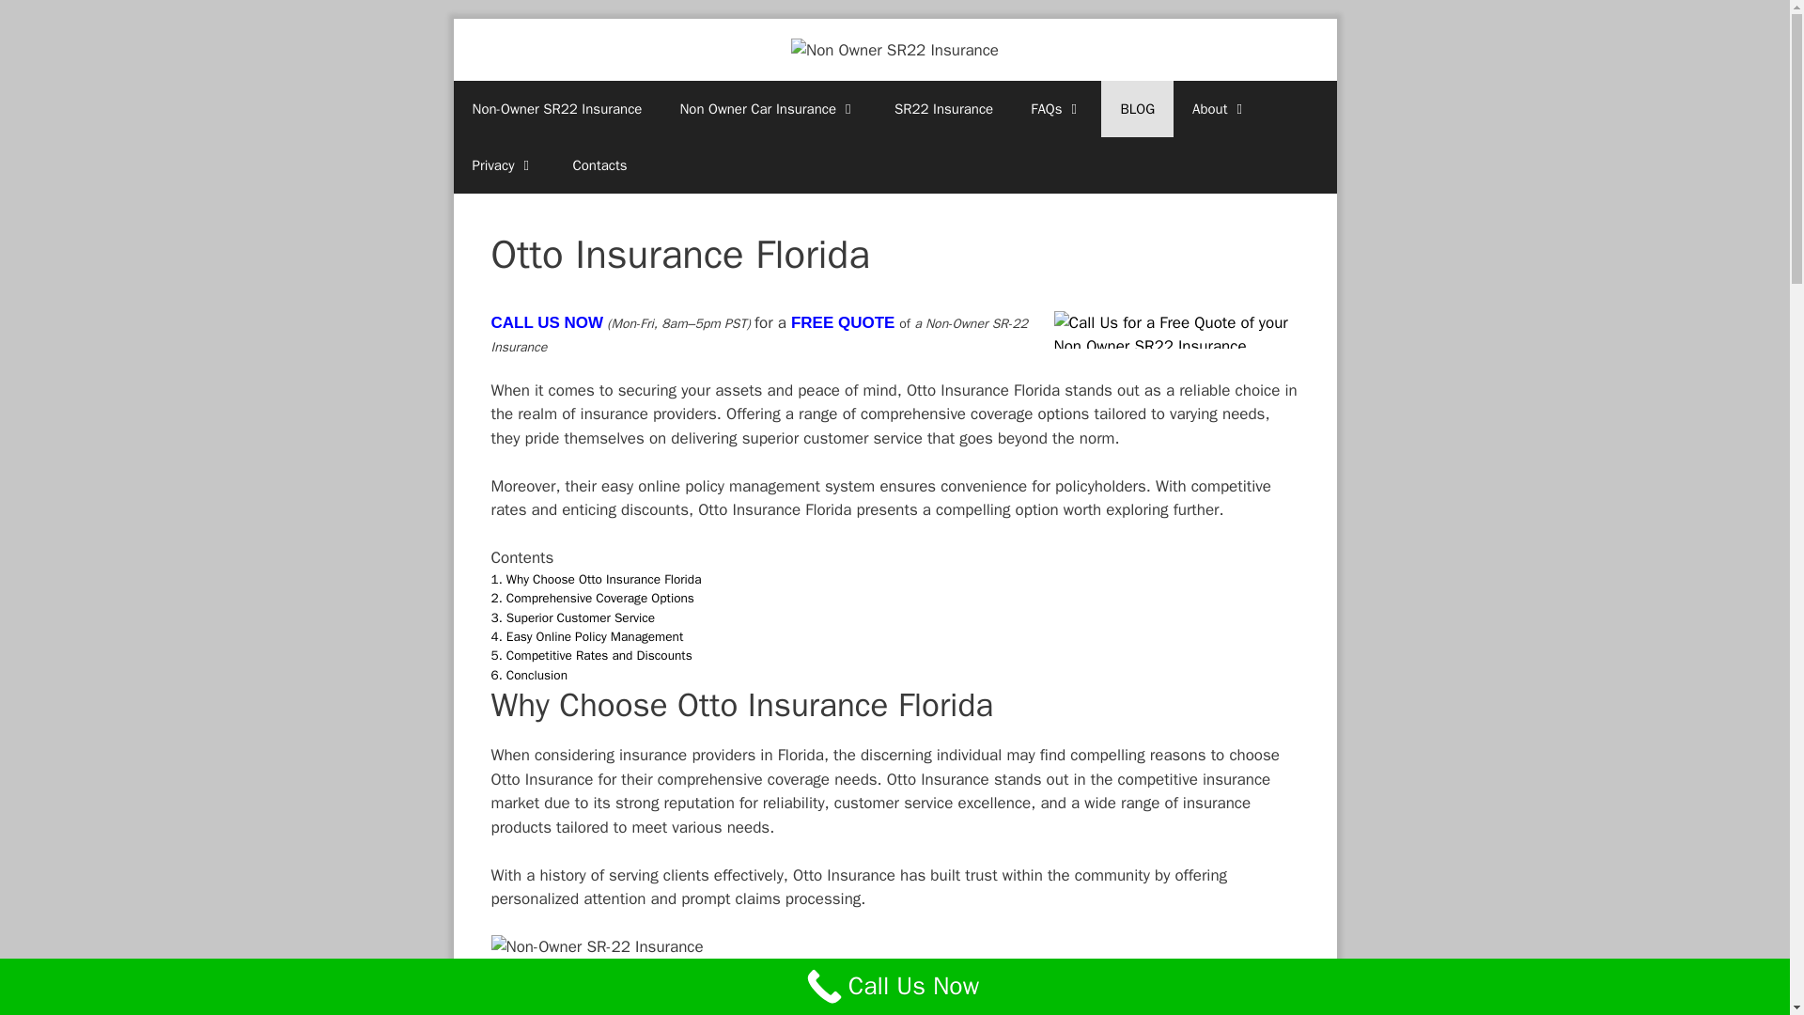 Image resolution: width=1804 pixels, height=1015 pixels. What do you see at coordinates (599, 165) in the screenshot?
I see `Contacts` at bounding box center [599, 165].